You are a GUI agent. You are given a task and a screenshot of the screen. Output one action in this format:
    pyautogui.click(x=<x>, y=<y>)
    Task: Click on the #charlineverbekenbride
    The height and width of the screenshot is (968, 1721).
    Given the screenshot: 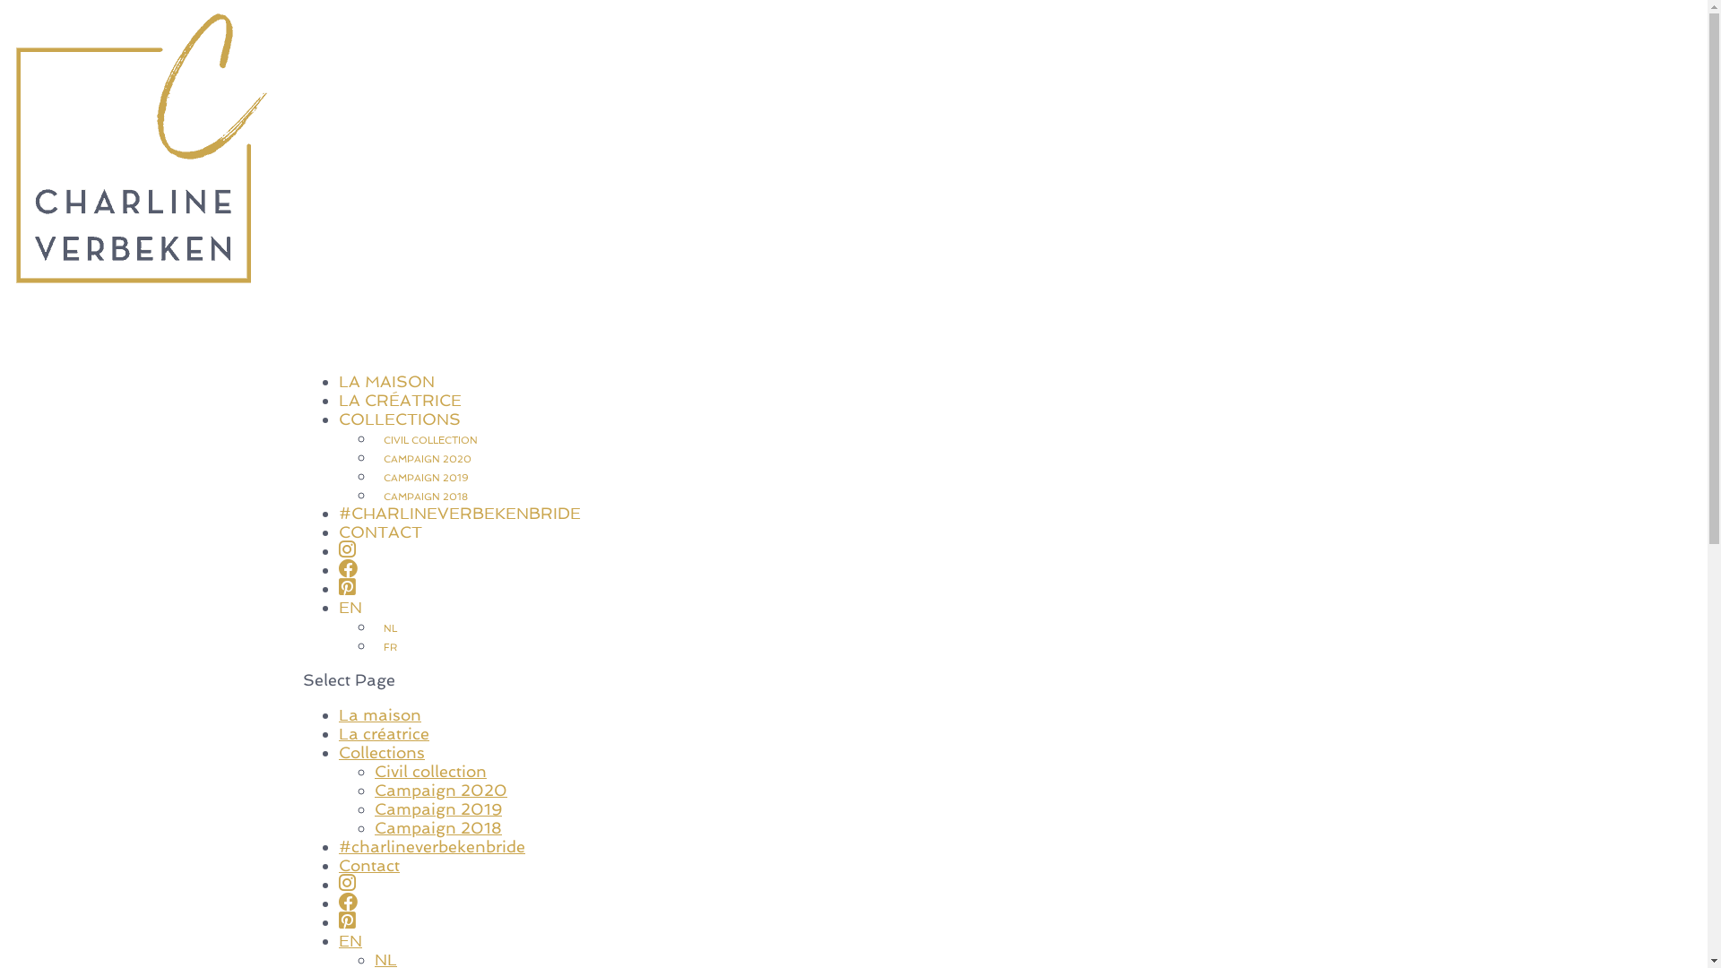 What is the action you would take?
    pyautogui.click(x=432, y=846)
    